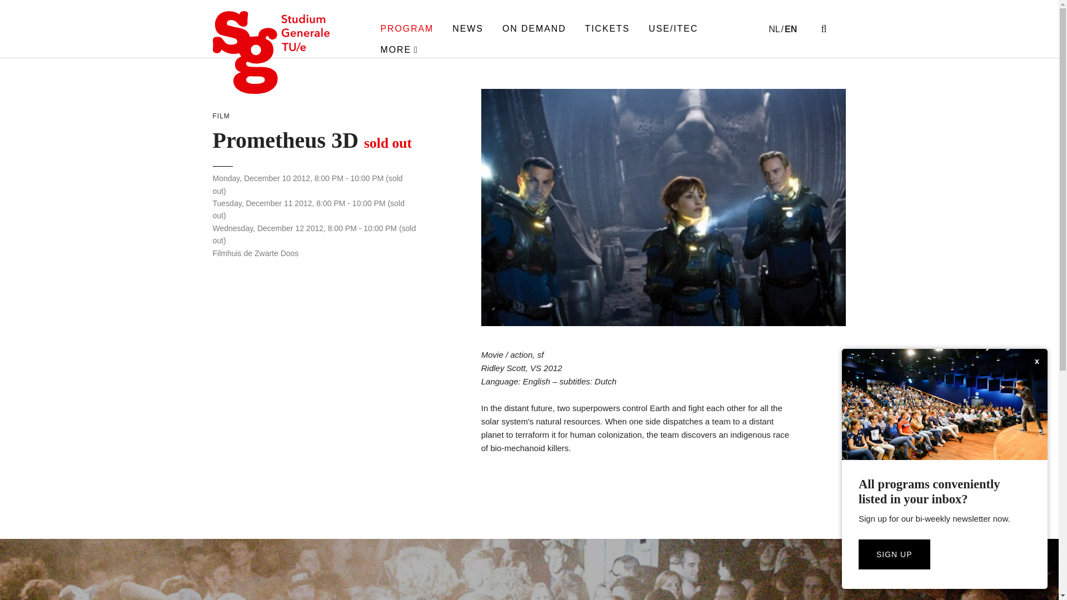 The image size is (1067, 600). Describe the element at coordinates (533, 29) in the screenshot. I see `ON DEMAND` at that location.